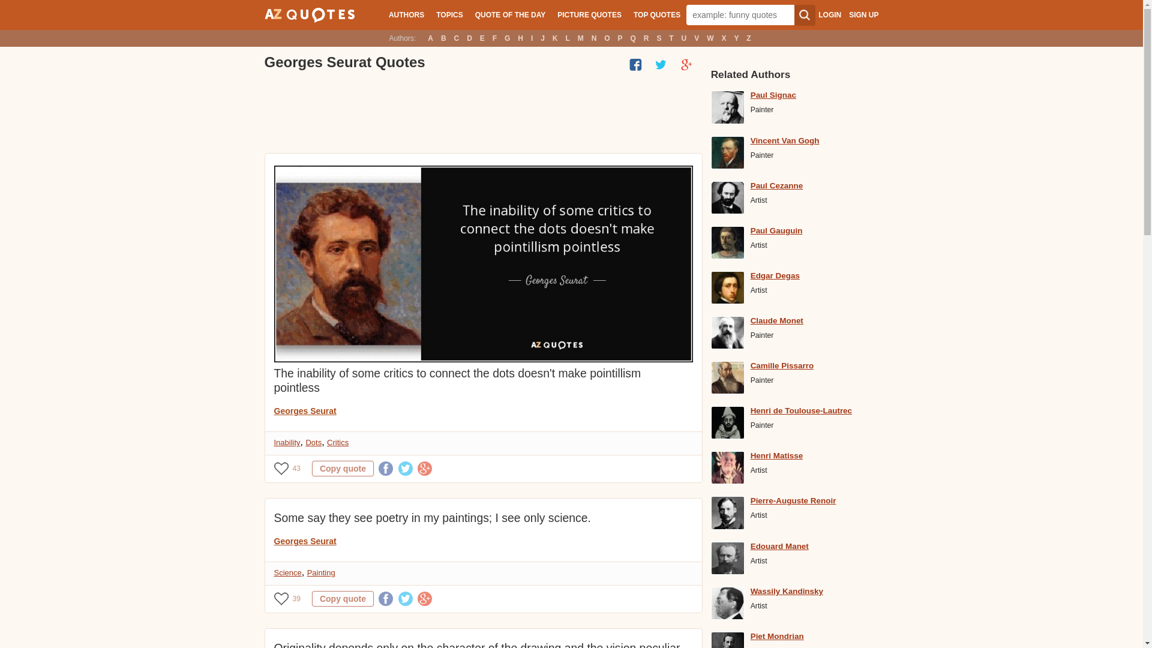  Describe the element at coordinates (672, 38) in the screenshot. I see `T` at that location.